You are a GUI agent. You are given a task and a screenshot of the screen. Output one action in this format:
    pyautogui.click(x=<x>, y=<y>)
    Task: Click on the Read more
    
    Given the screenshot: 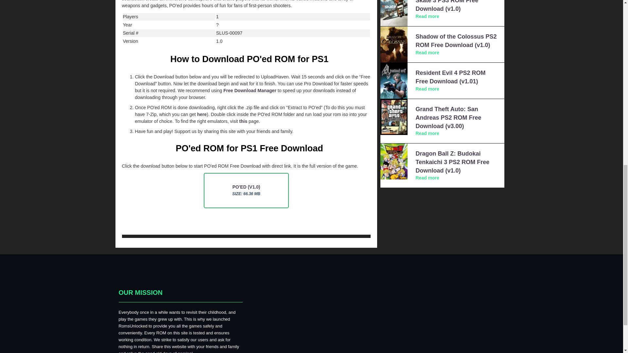 What is the action you would take?
    pyautogui.click(x=427, y=16)
    